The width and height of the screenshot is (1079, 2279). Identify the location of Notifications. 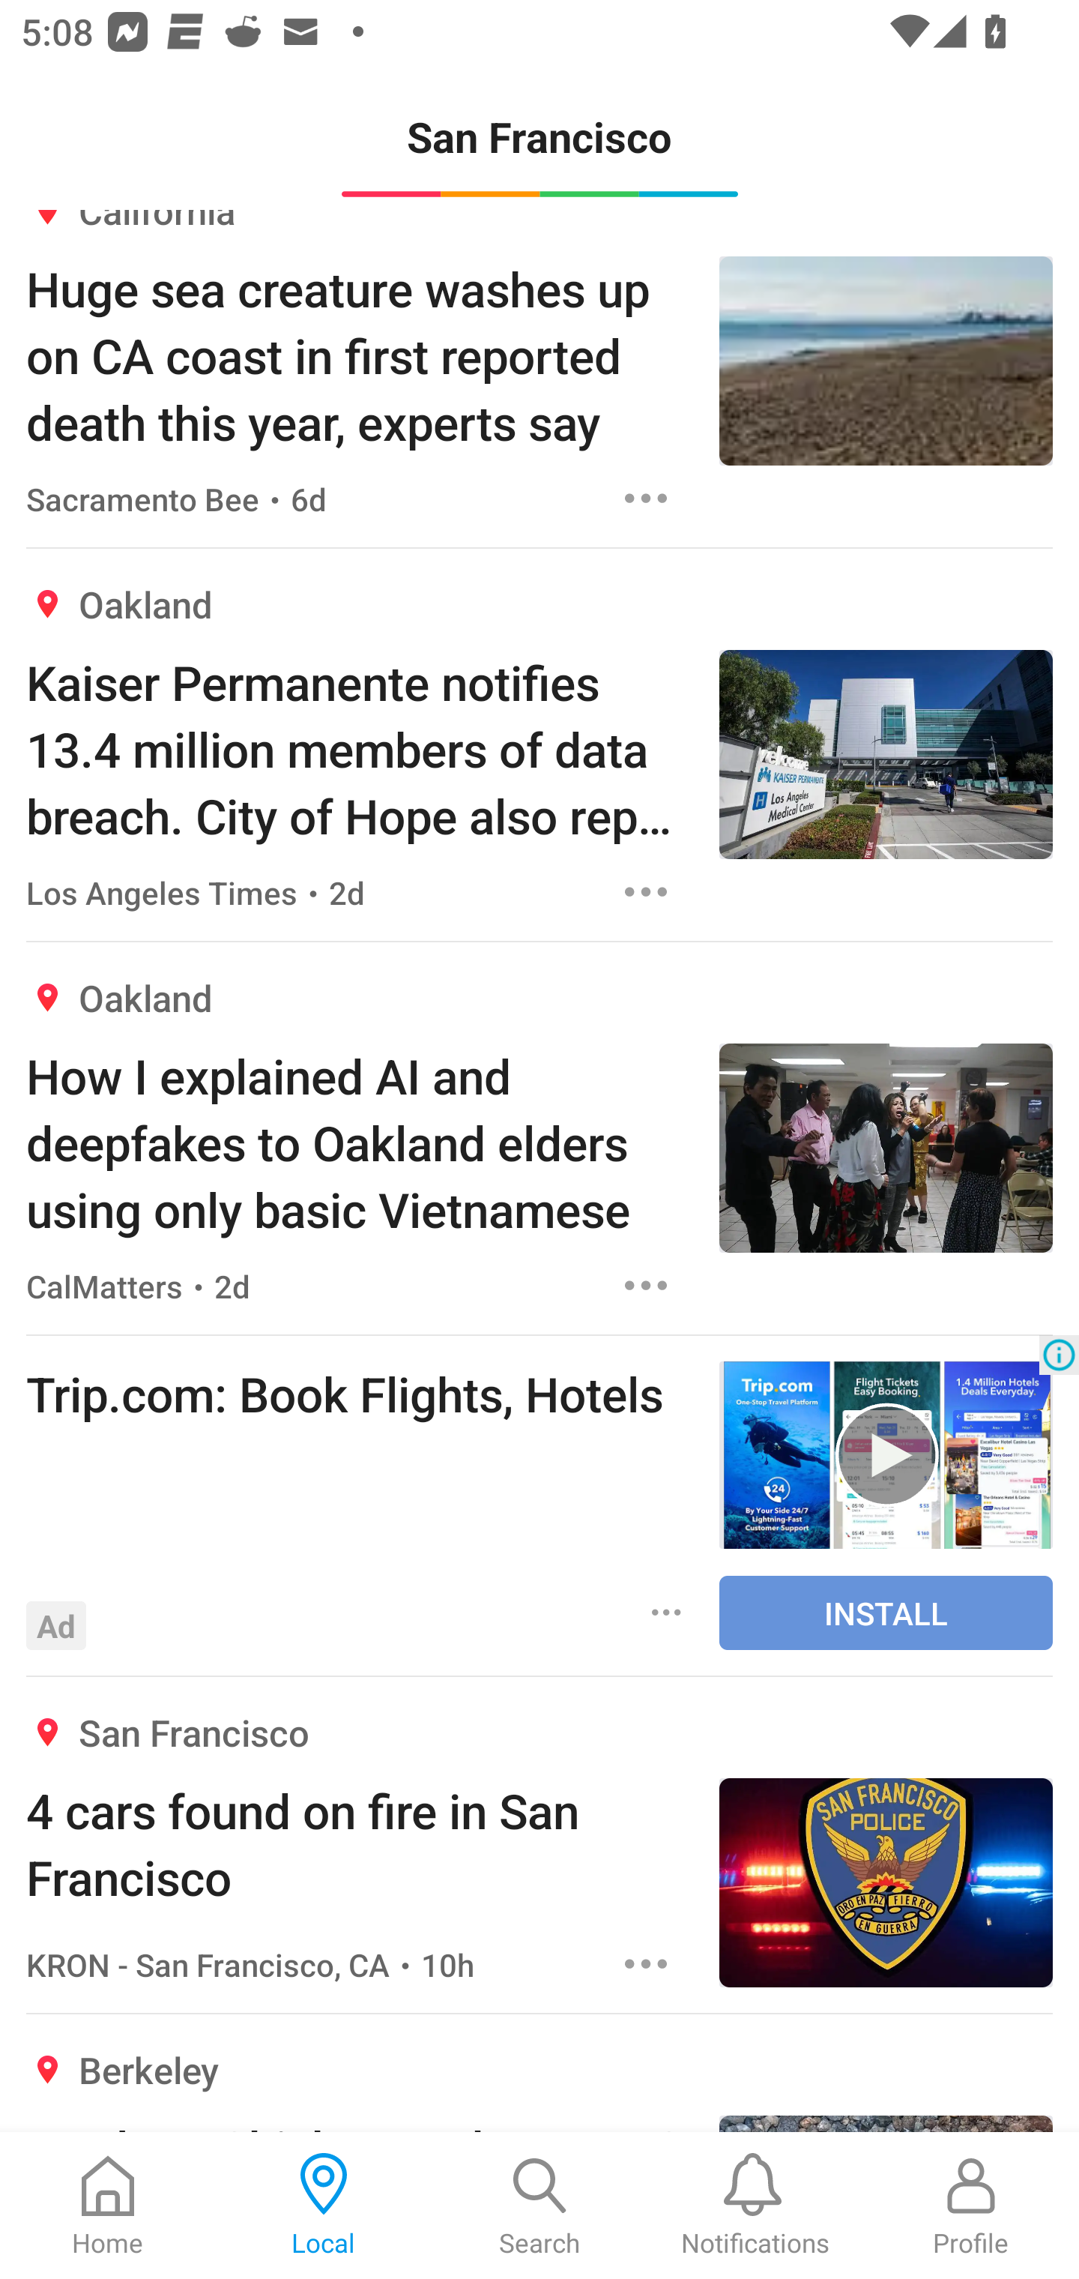
(755, 2206).